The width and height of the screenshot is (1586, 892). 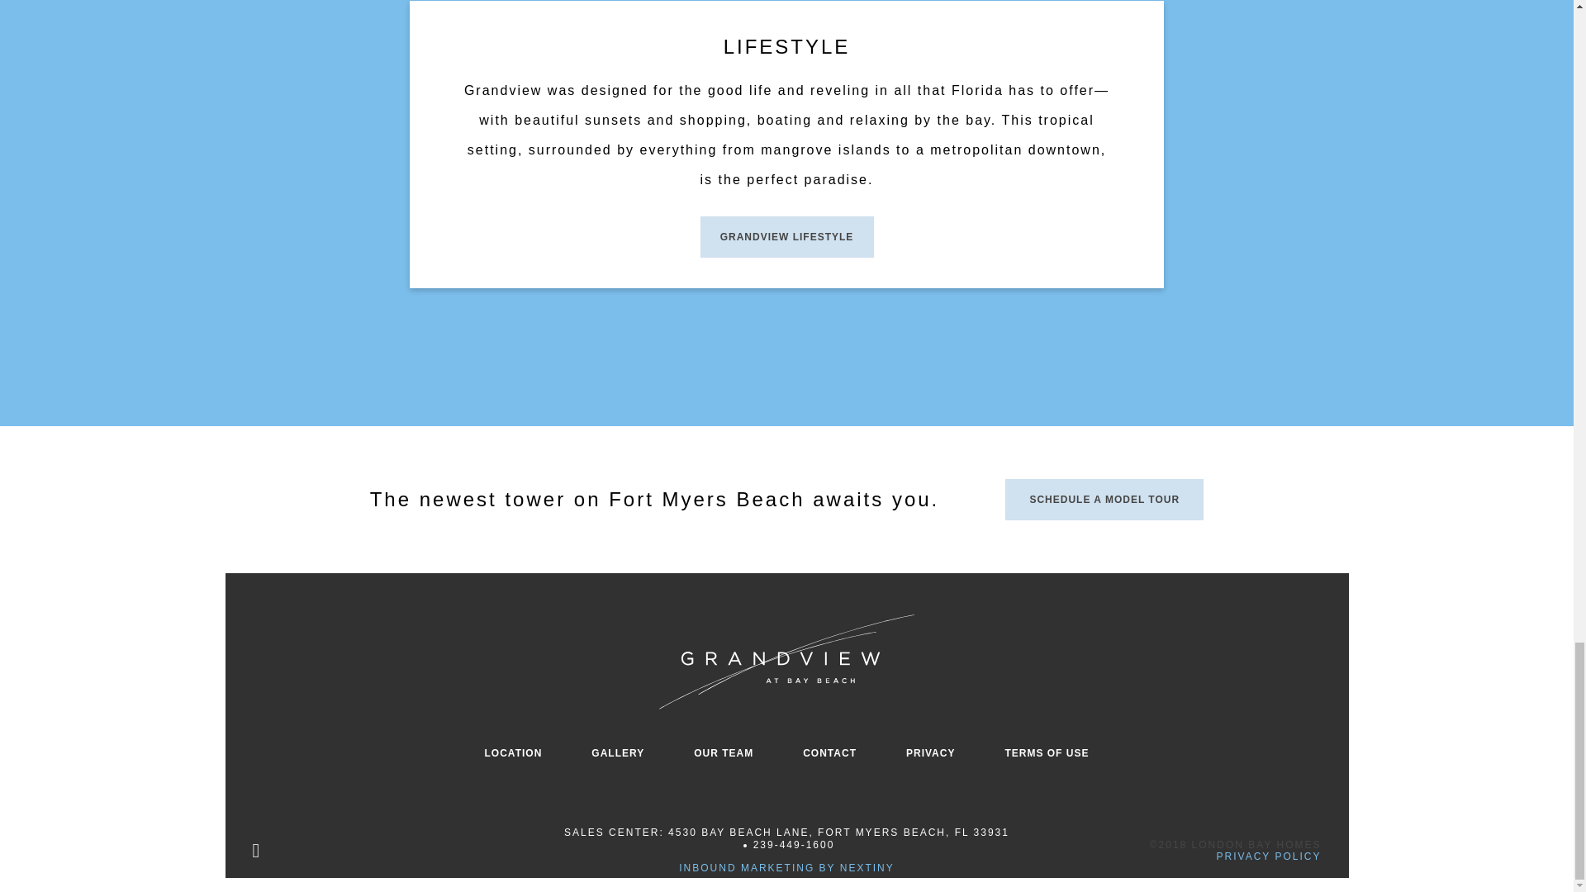 I want to click on GALLERY, so click(x=618, y=753).